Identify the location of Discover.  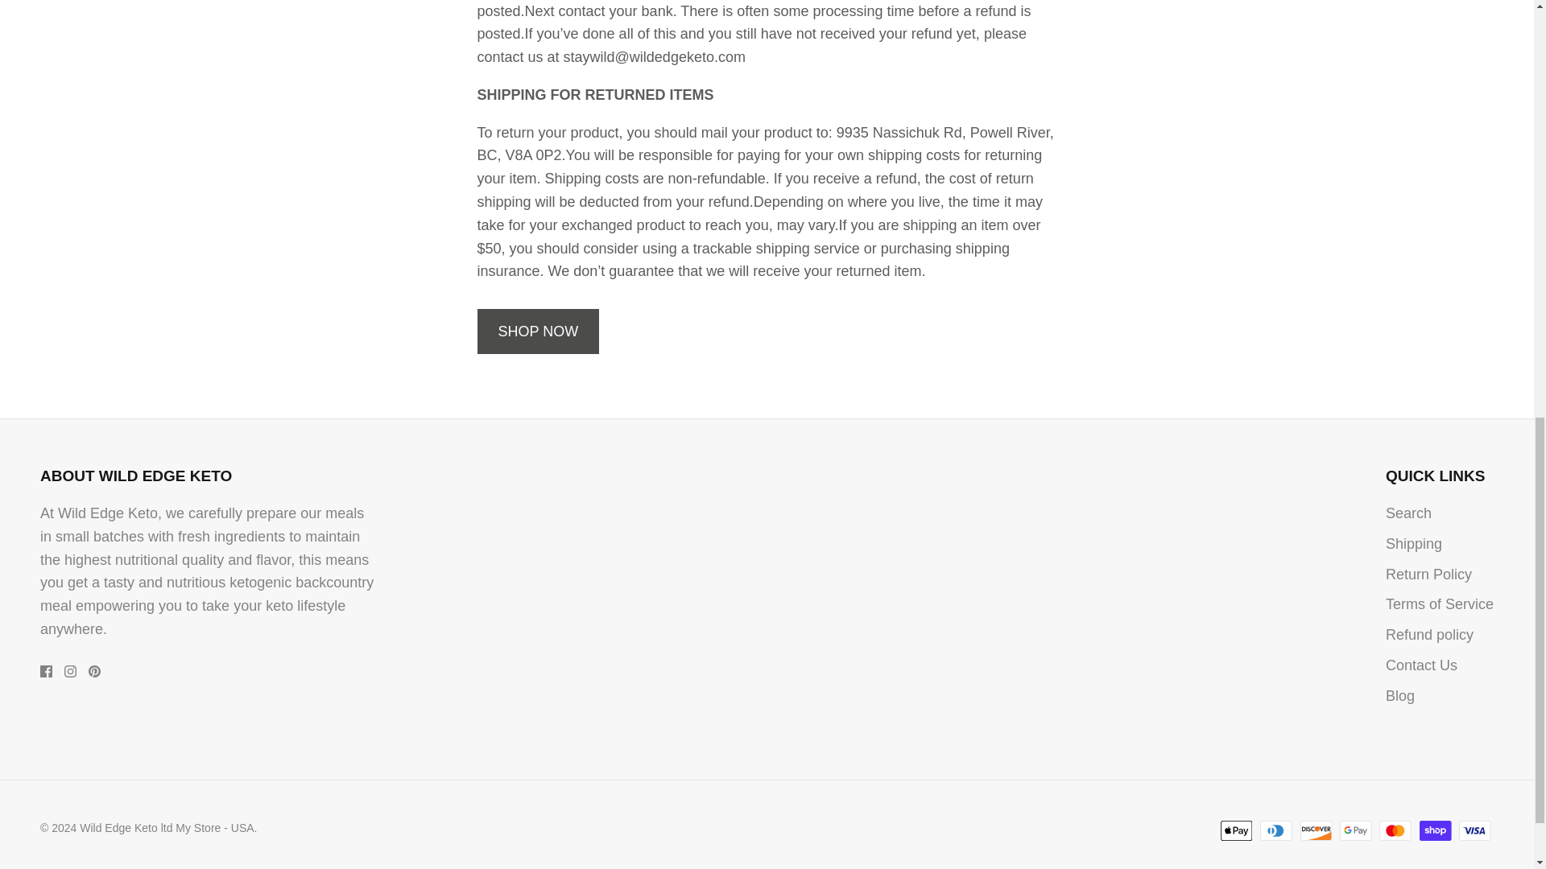
(1316, 830).